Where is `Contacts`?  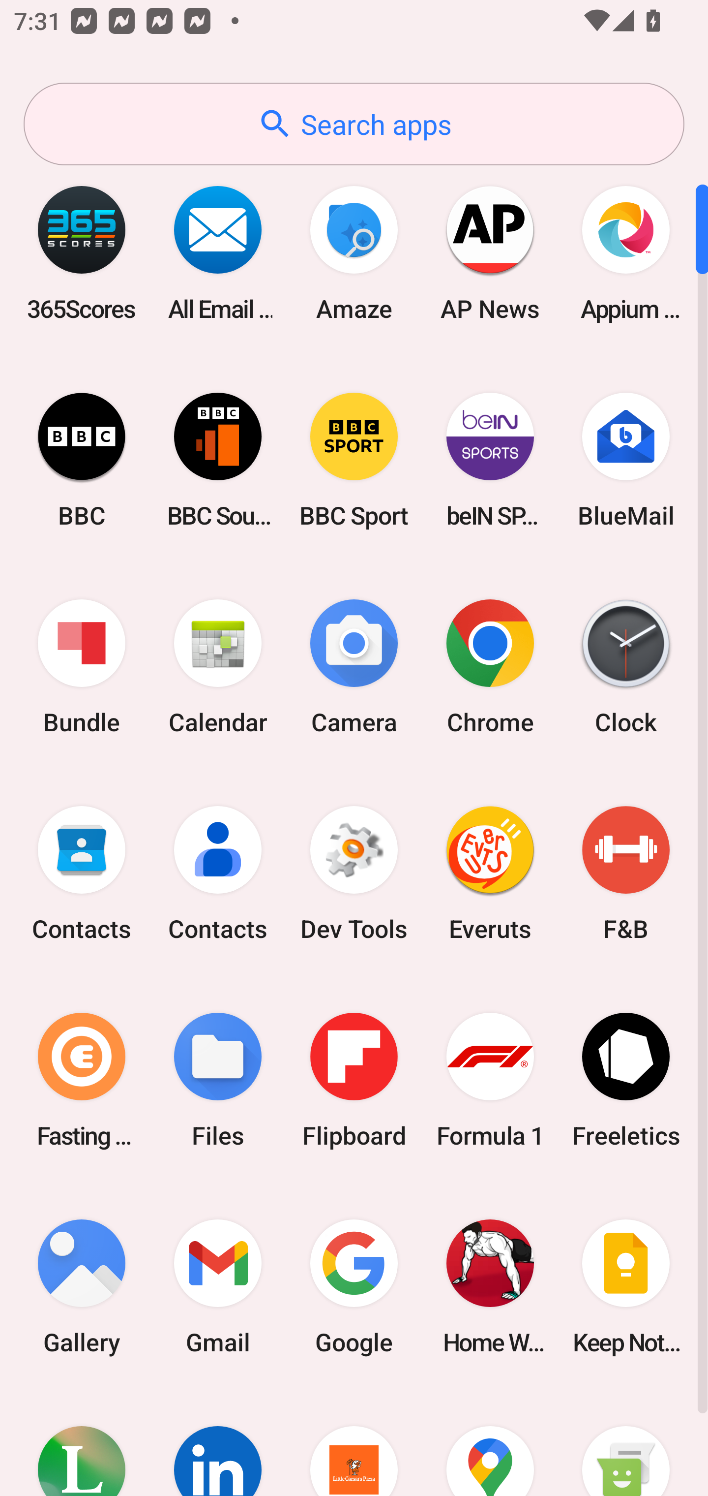 Contacts is located at coordinates (82, 873).